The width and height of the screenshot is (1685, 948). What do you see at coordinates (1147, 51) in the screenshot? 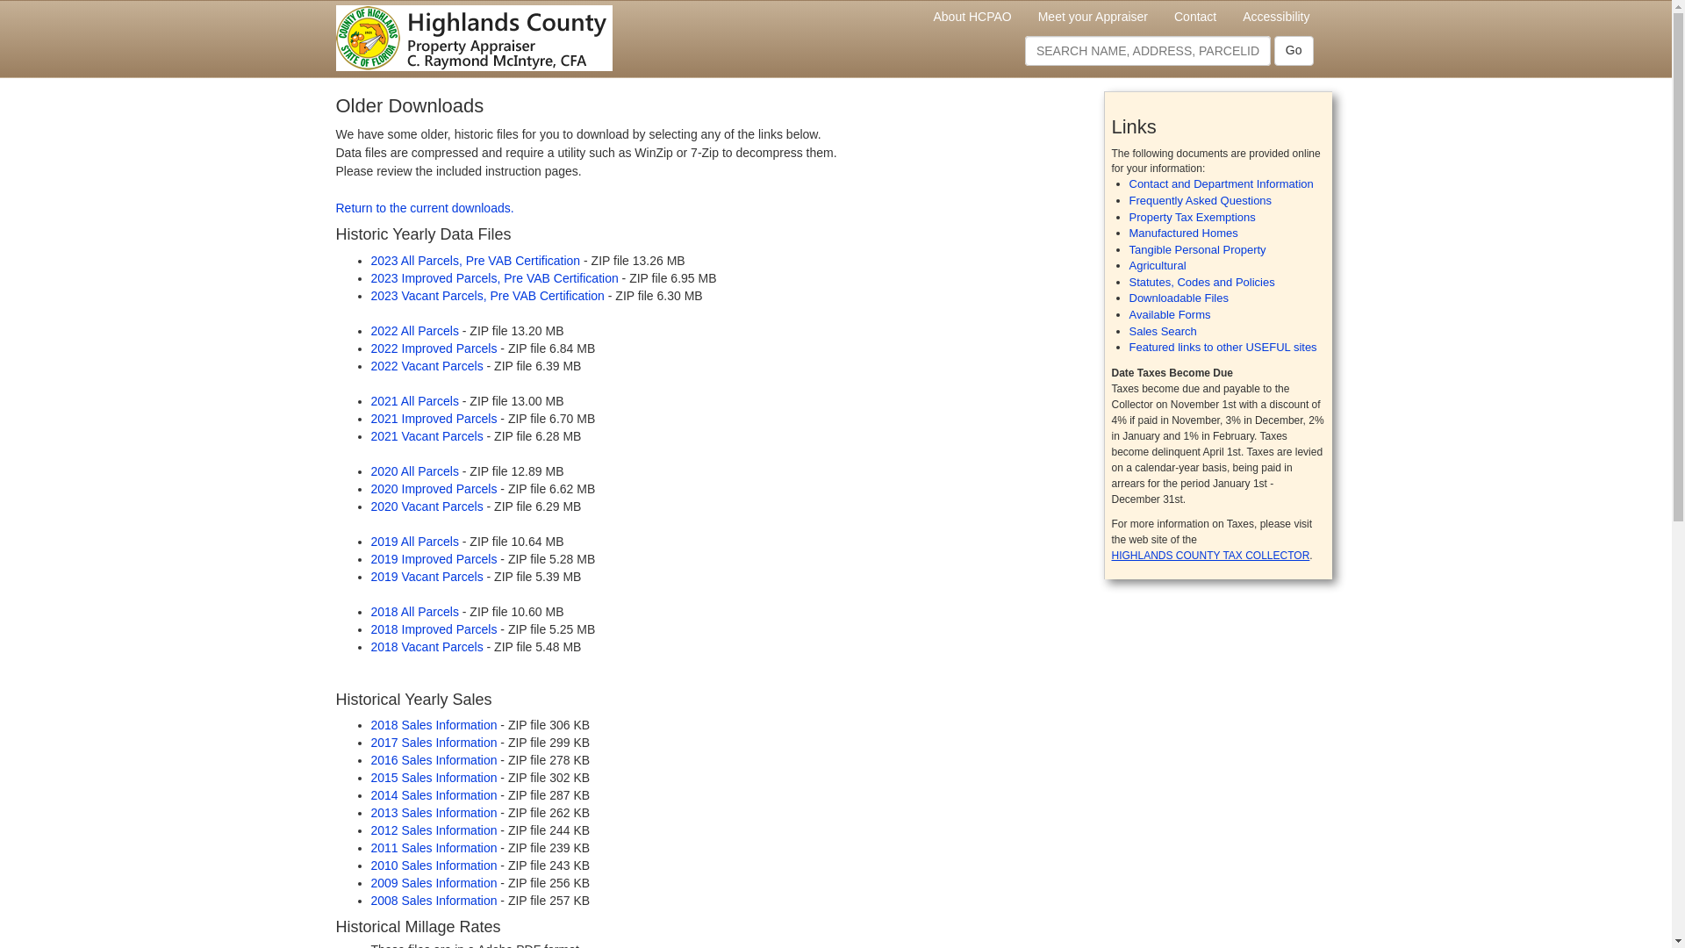
I see `Search Name, Address, ParcelID` at bounding box center [1147, 51].